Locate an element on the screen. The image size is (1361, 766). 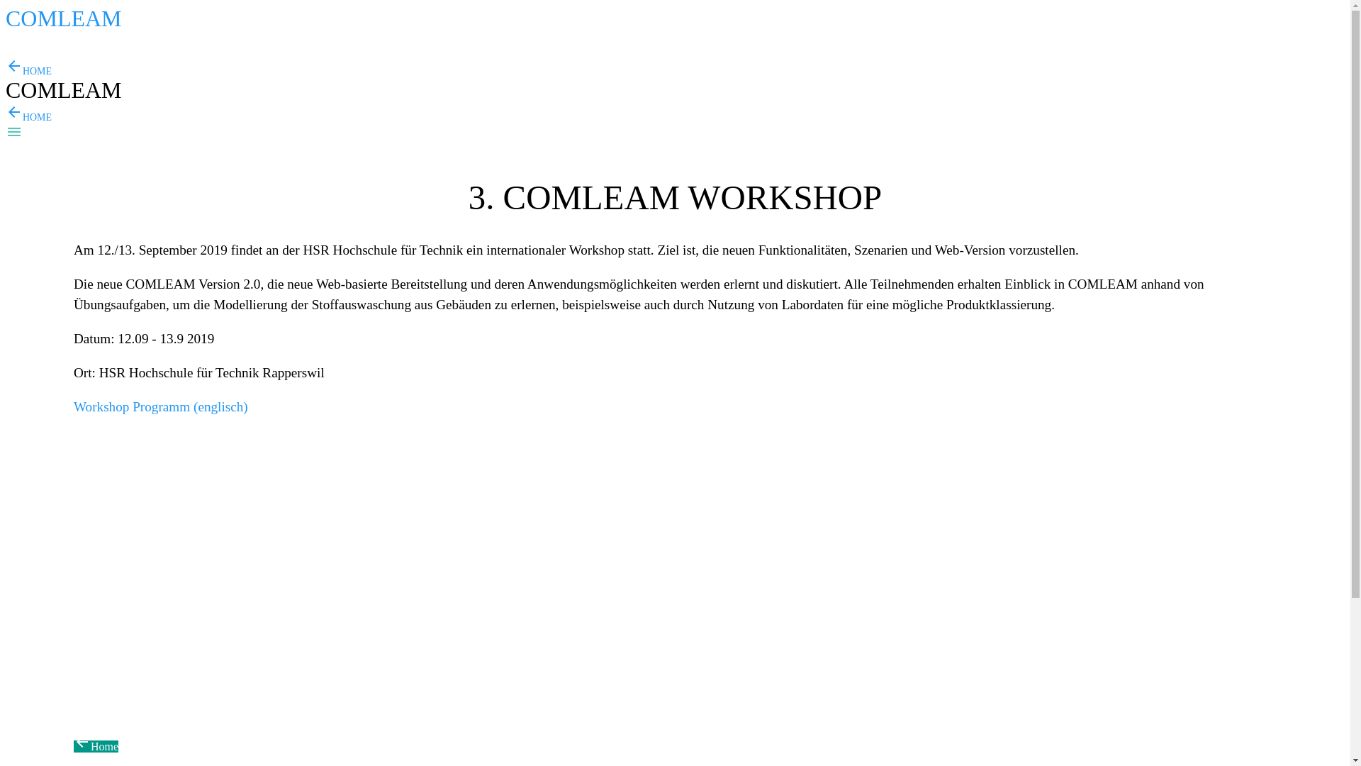
OPEN COMLEAM WEB-APP open_in_new is located at coordinates (87, 51).